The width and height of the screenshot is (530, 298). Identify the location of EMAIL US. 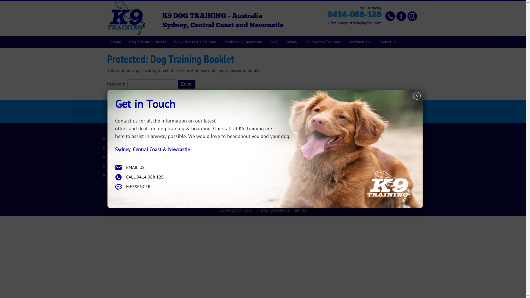
(135, 167).